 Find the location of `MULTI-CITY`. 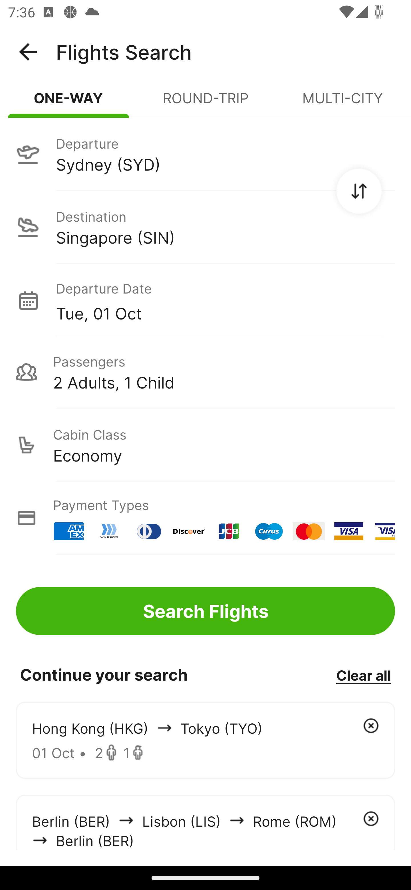

MULTI-CITY is located at coordinates (342, 103).